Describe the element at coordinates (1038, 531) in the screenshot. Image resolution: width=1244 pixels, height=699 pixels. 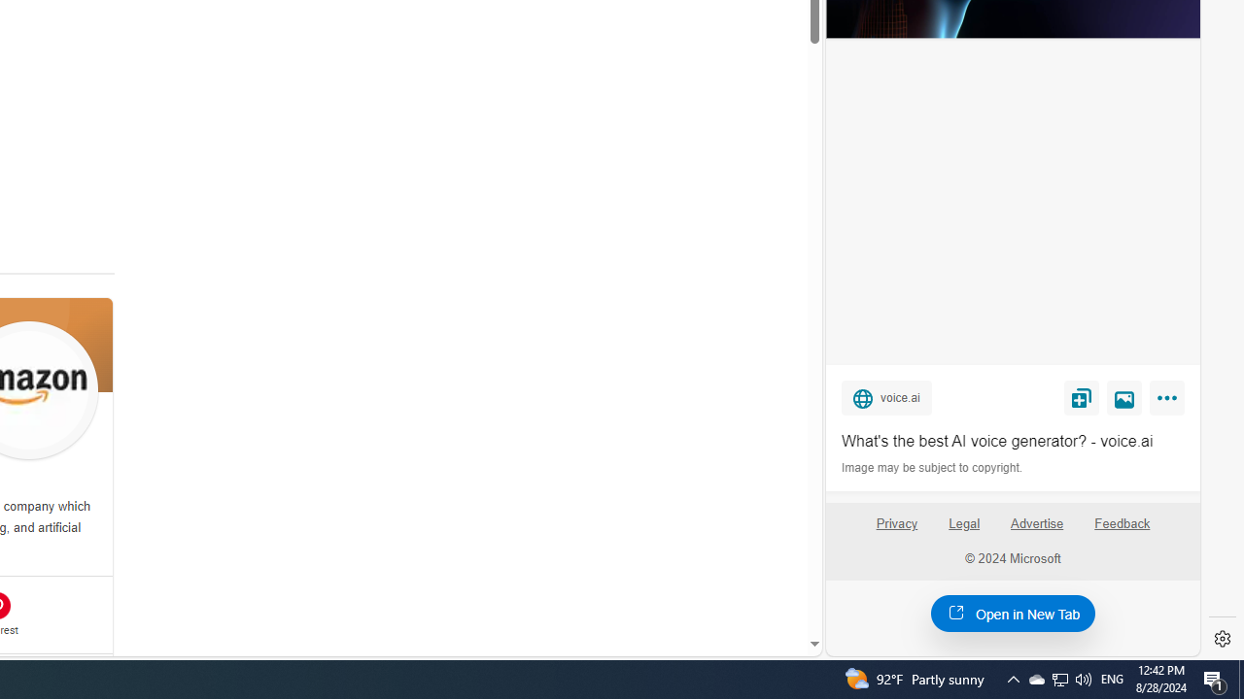
I see `Advertise` at that location.